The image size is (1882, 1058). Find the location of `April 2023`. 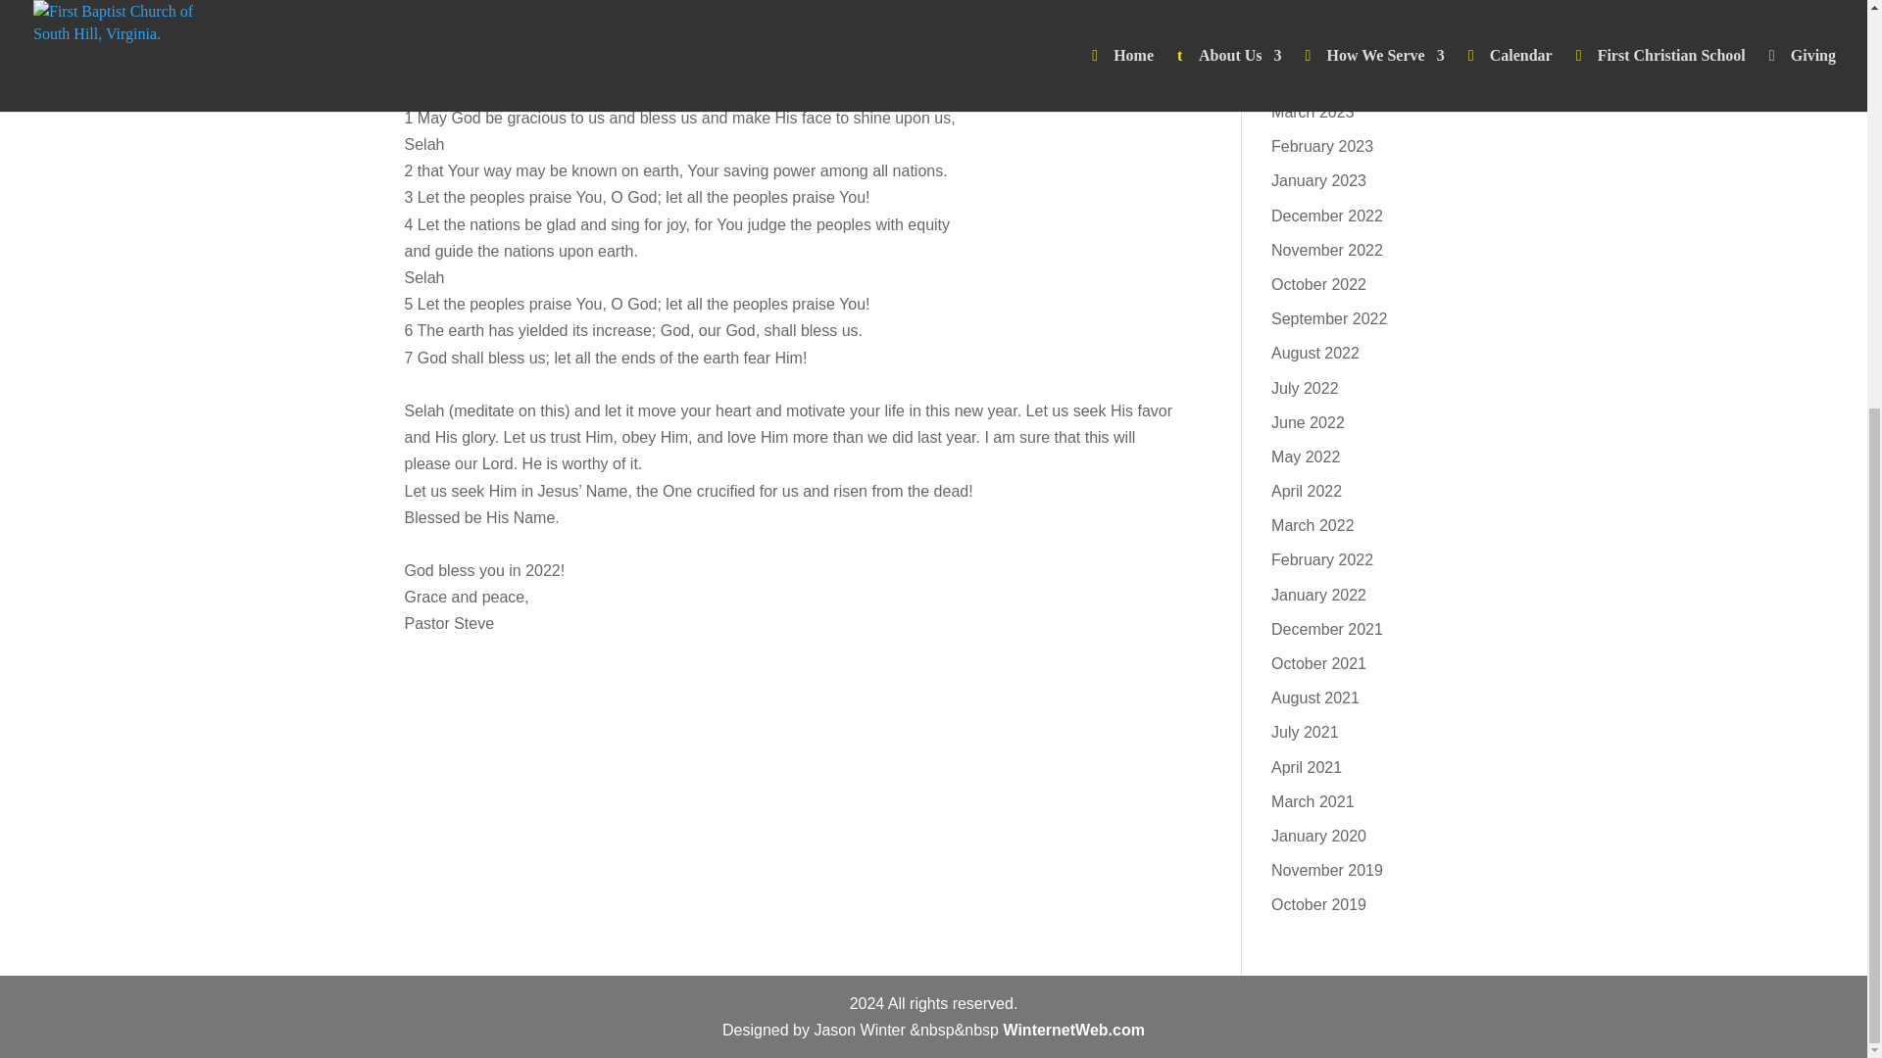

April 2023 is located at coordinates (1306, 77).